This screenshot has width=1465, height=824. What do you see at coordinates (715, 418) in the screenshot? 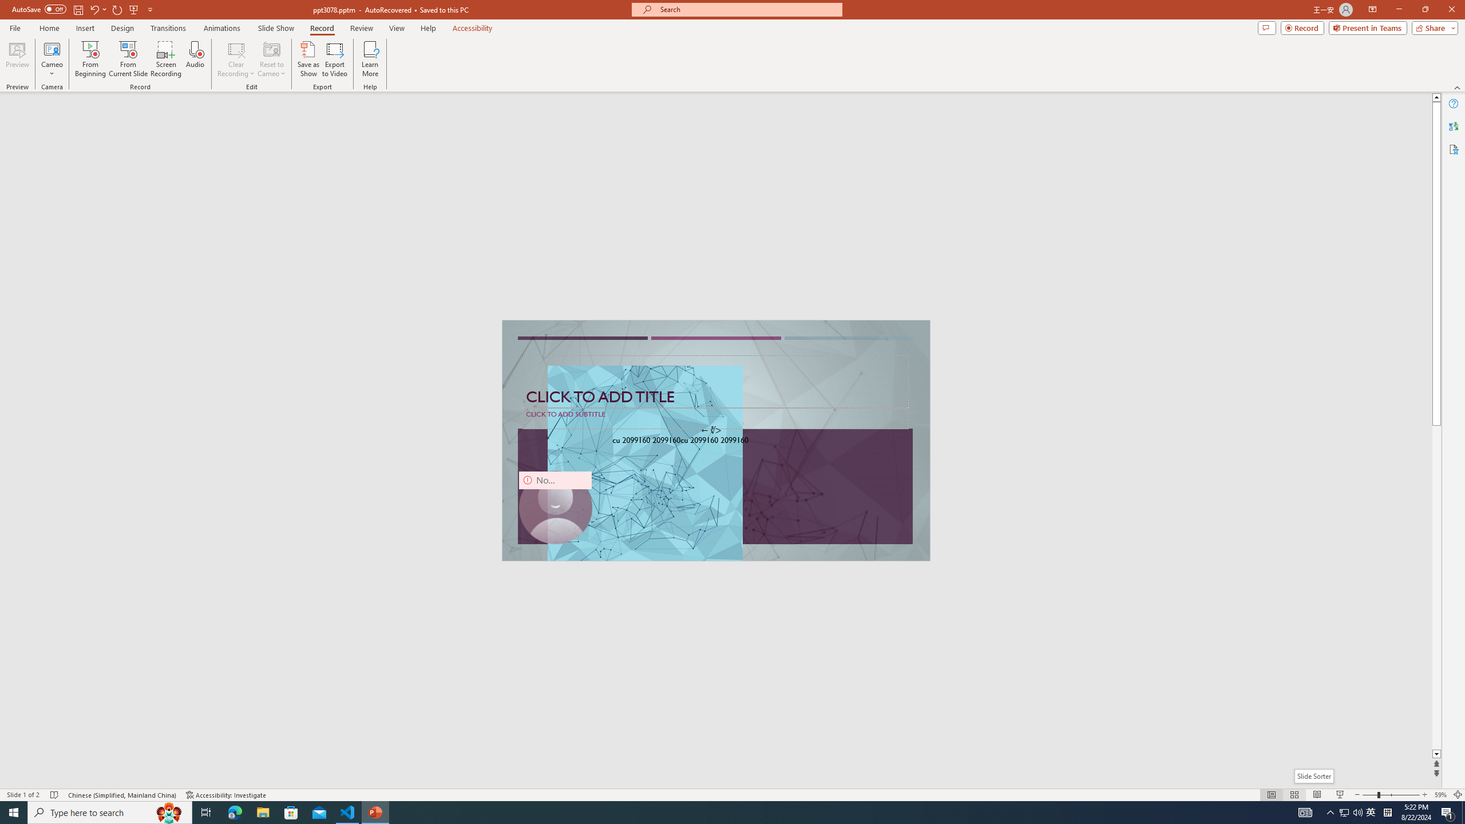
I see `Subtitle TextBox` at bounding box center [715, 418].